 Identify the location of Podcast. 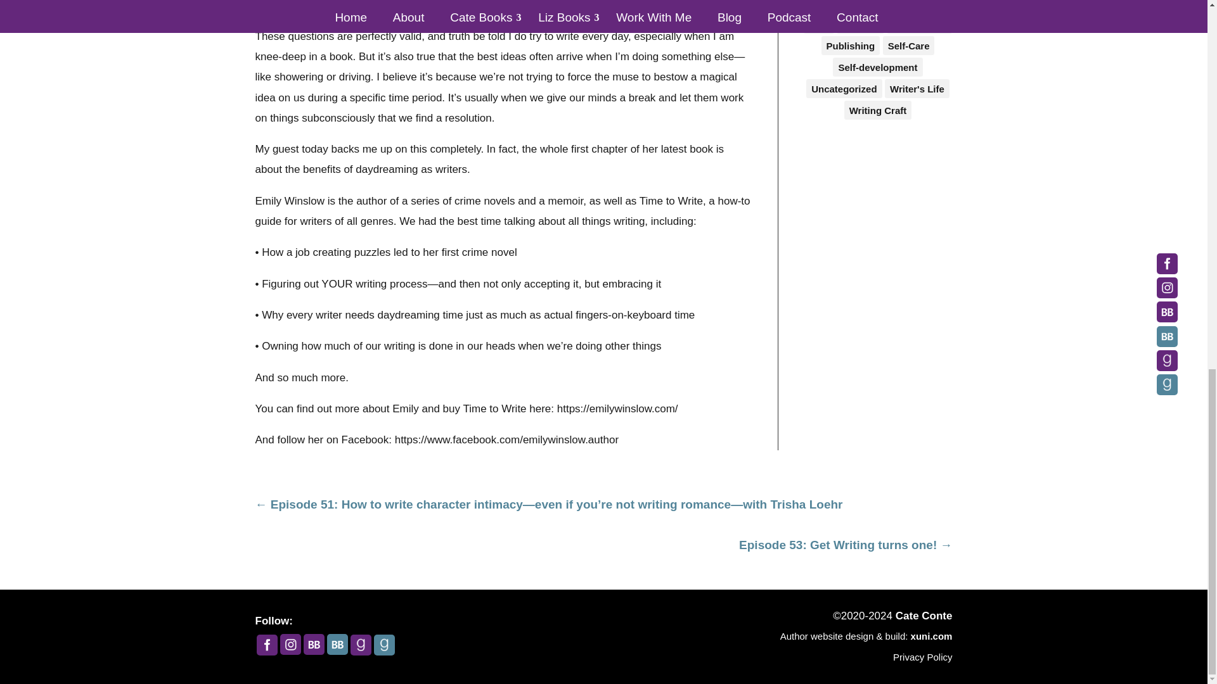
(860, 23).